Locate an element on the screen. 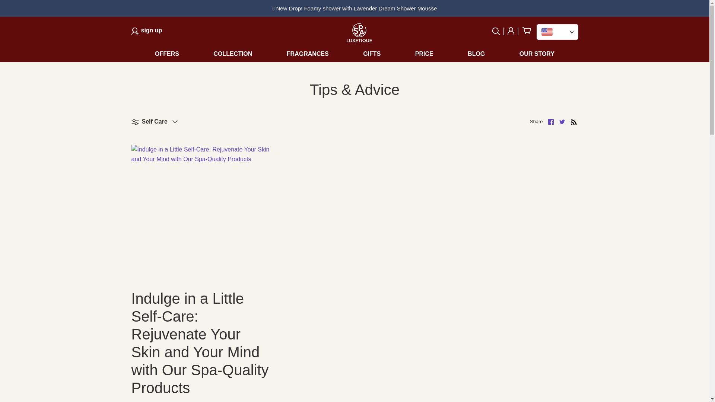 The width and height of the screenshot is (715, 402). FRAGRANCES is located at coordinates (308, 54).